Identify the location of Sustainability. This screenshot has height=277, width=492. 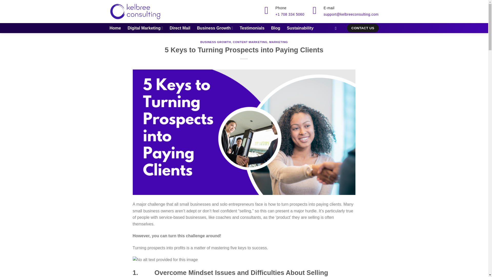
(300, 28).